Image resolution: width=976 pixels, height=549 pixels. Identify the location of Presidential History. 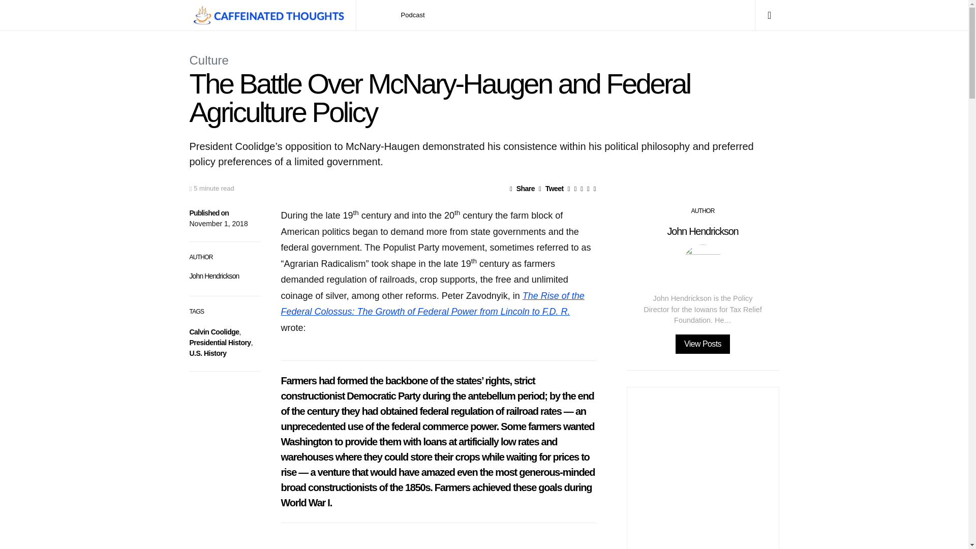
(220, 343).